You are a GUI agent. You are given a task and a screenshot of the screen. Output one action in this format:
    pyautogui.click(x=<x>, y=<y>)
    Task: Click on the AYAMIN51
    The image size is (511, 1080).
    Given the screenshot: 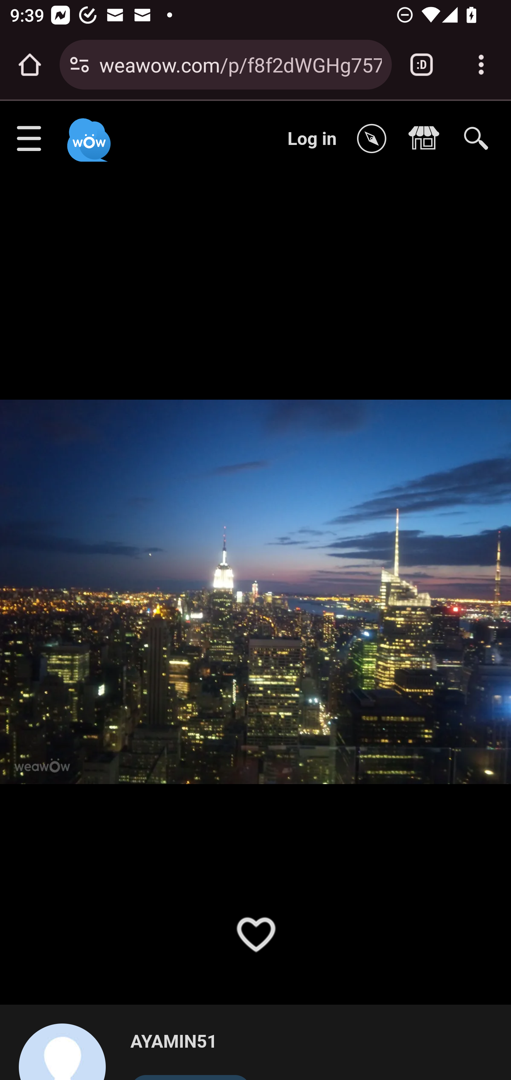 What is the action you would take?
    pyautogui.click(x=190, y=1042)
    